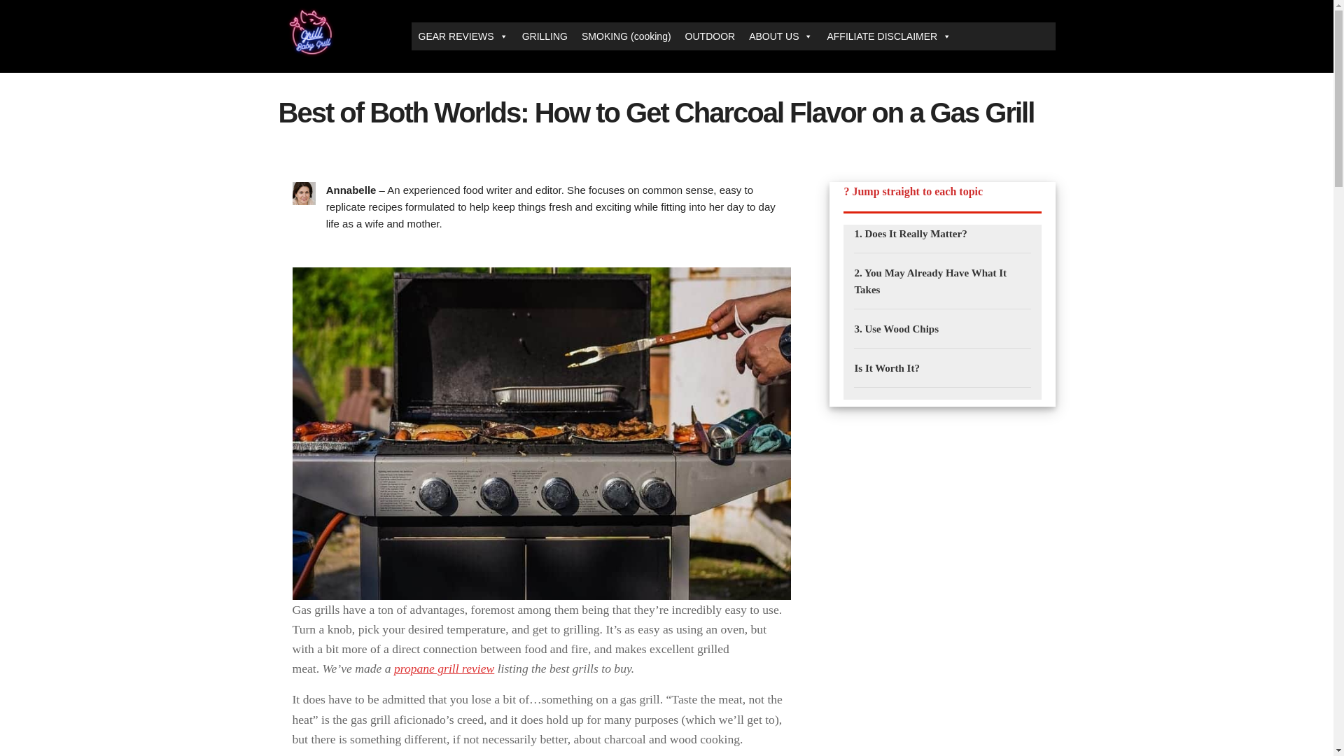  Describe the element at coordinates (889, 36) in the screenshot. I see `AFFILIATE DISCLAIMER` at that location.